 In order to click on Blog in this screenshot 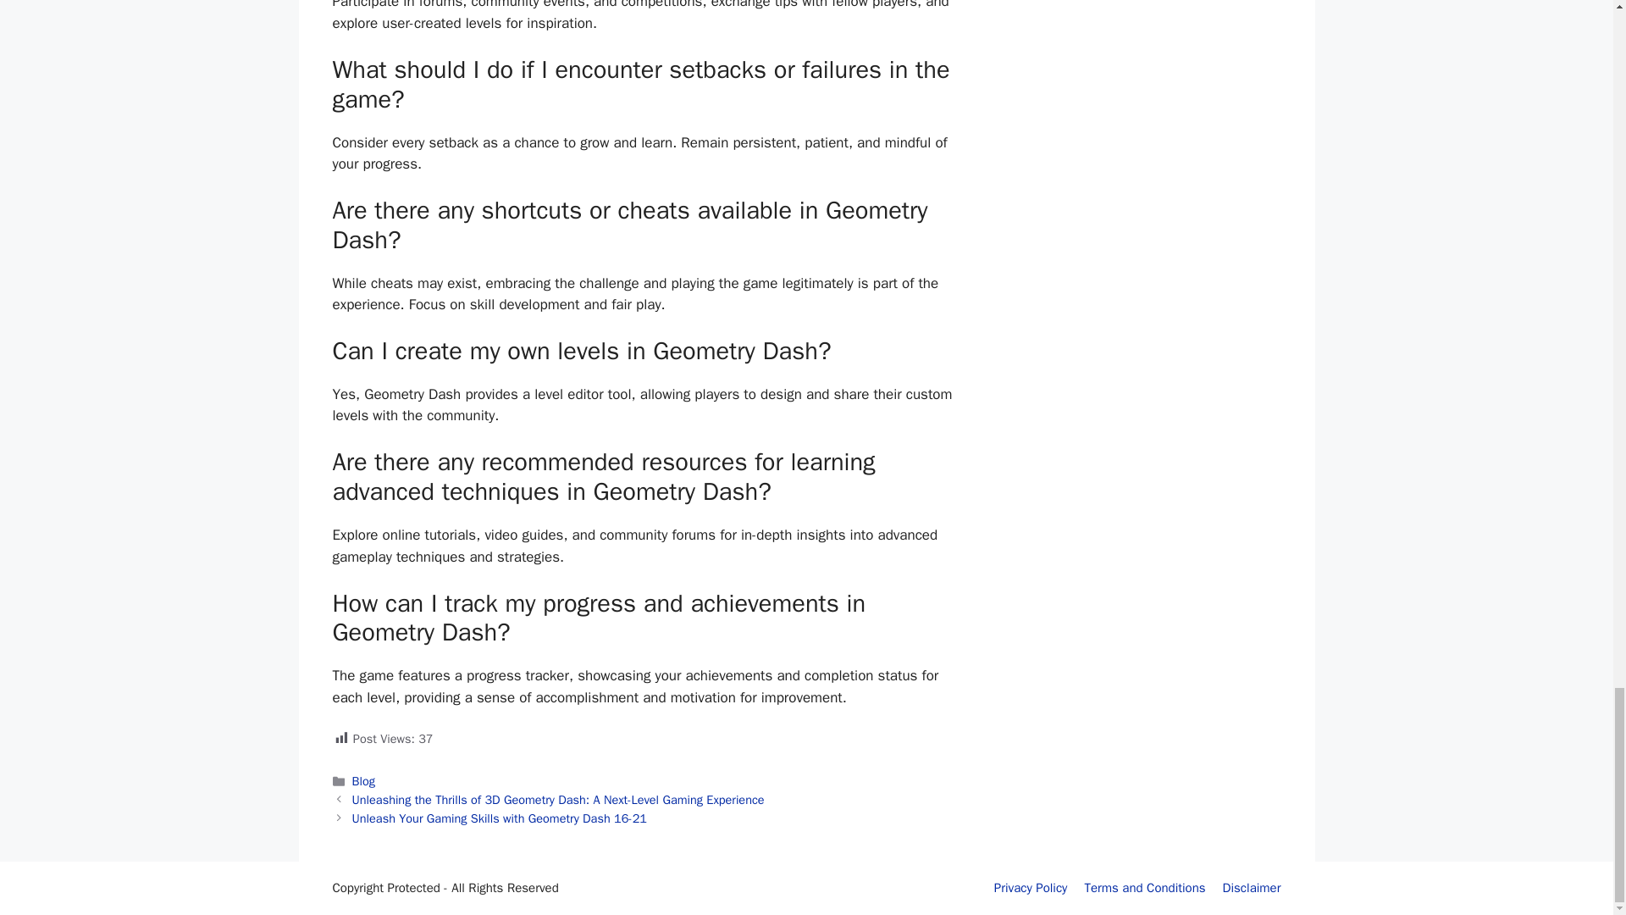, I will do `click(364, 780)`.